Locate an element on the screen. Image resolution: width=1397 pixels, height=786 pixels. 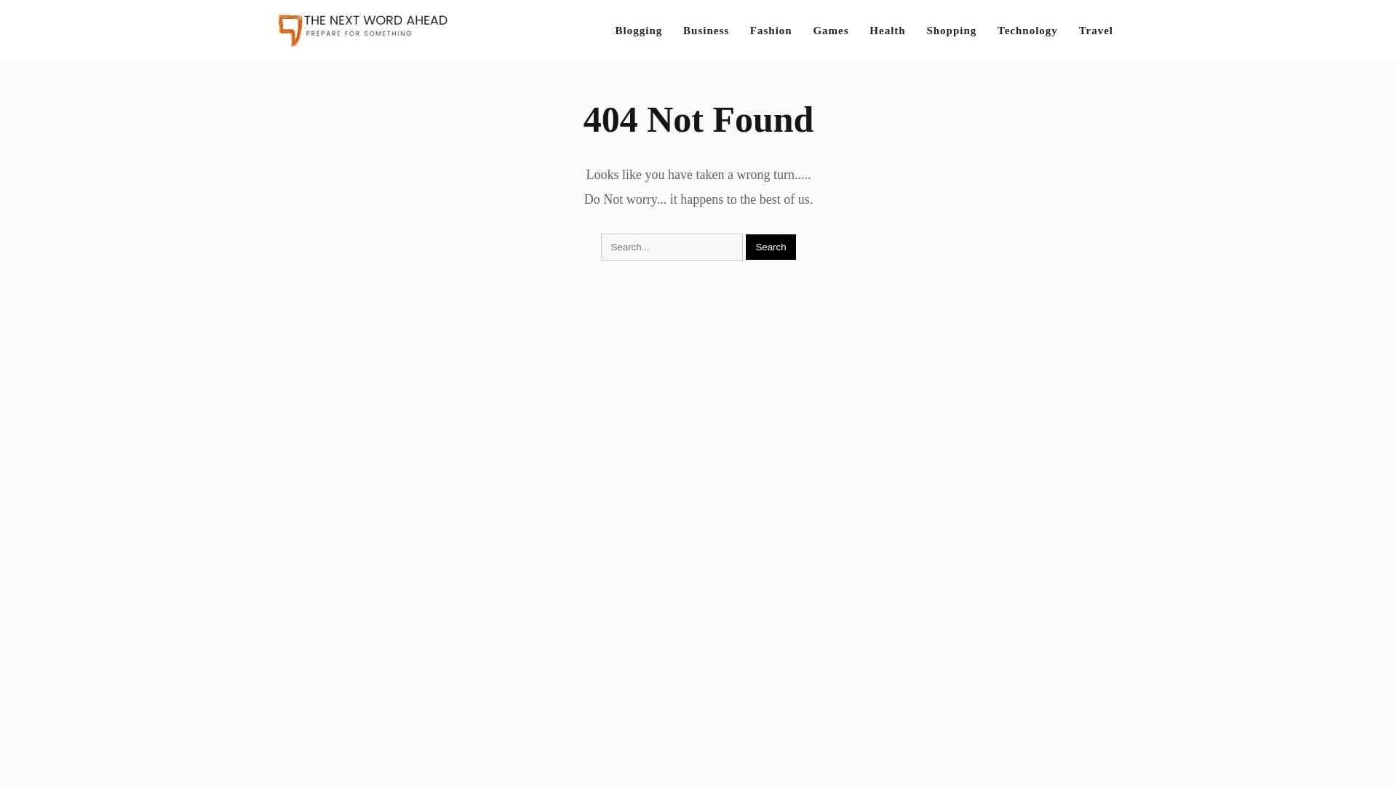
Blogging is located at coordinates (639, 31).